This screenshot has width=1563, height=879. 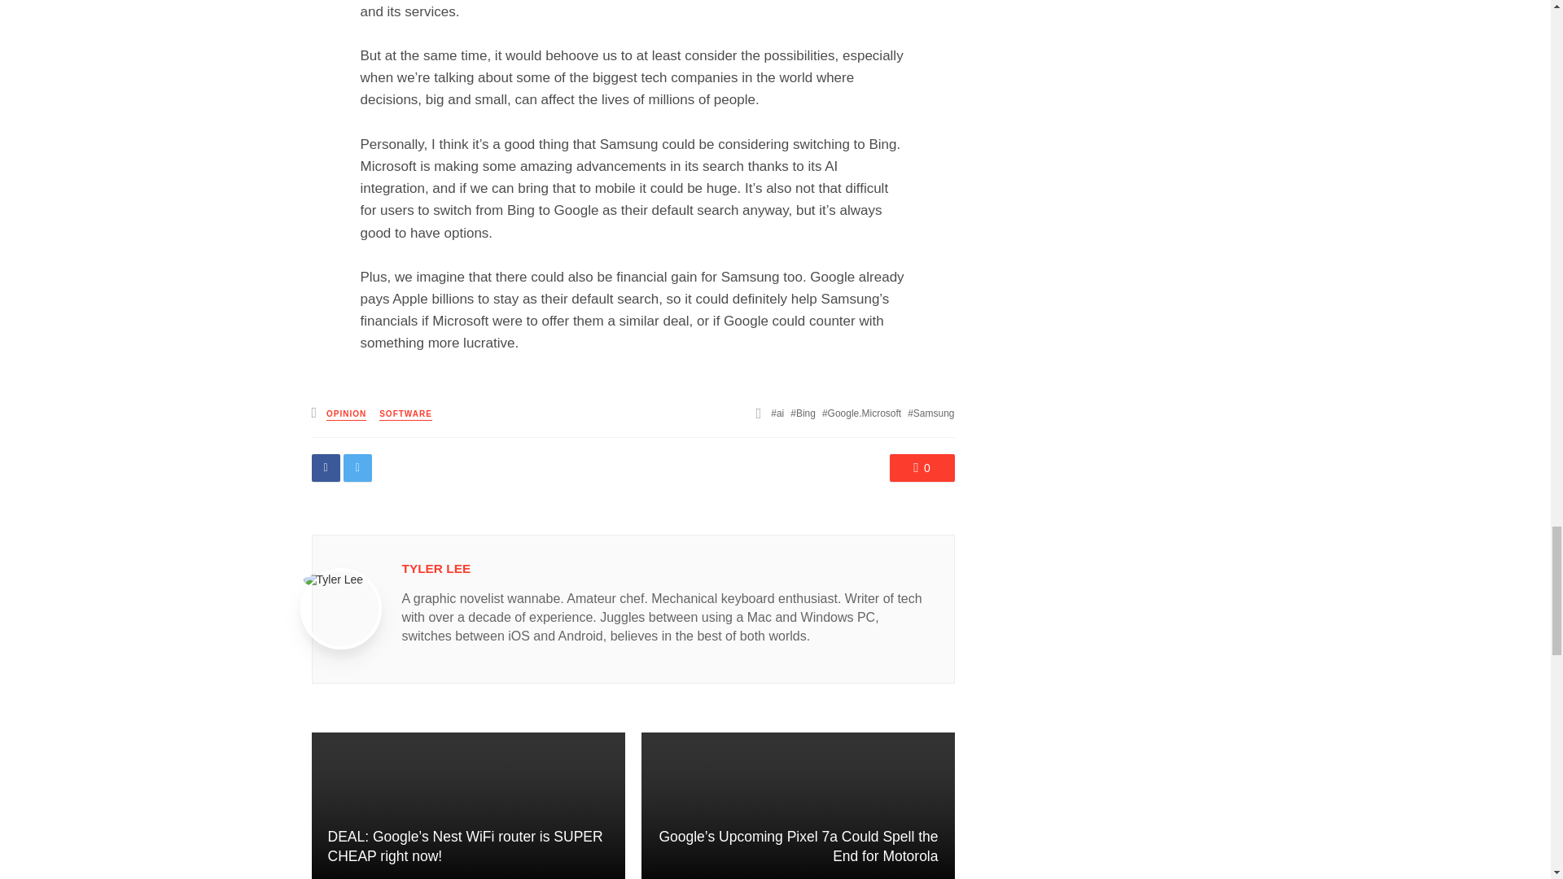 I want to click on Share on Facebook, so click(x=325, y=467).